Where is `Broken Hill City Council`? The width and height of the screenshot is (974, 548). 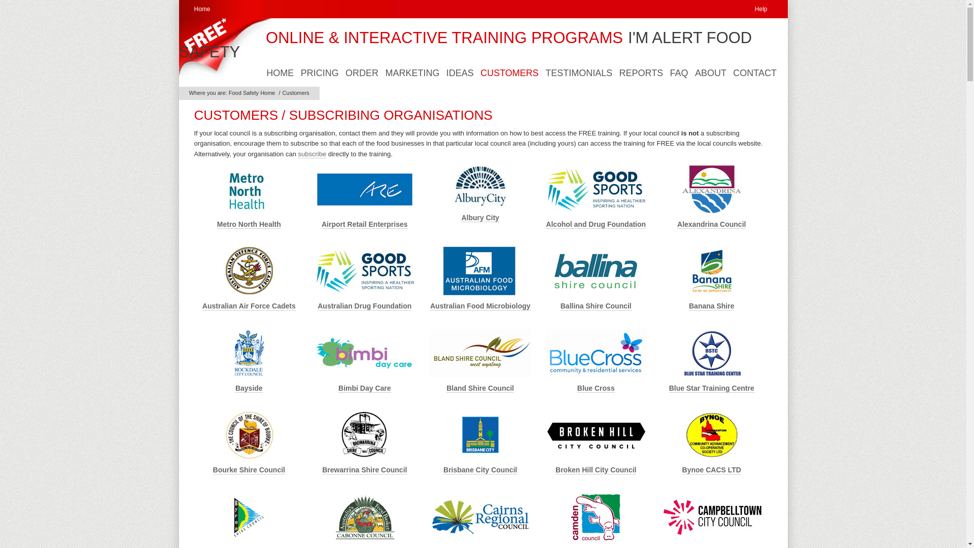
Broken Hill City Council is located at coordinates (596, 470).